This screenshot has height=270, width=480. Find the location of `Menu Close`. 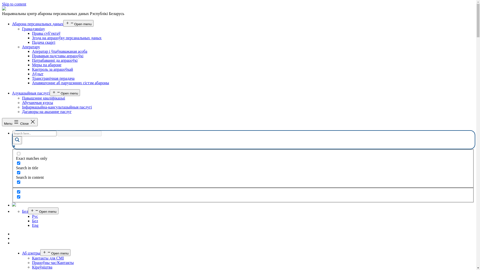

Menu Close is located at coordinates (20, 122).